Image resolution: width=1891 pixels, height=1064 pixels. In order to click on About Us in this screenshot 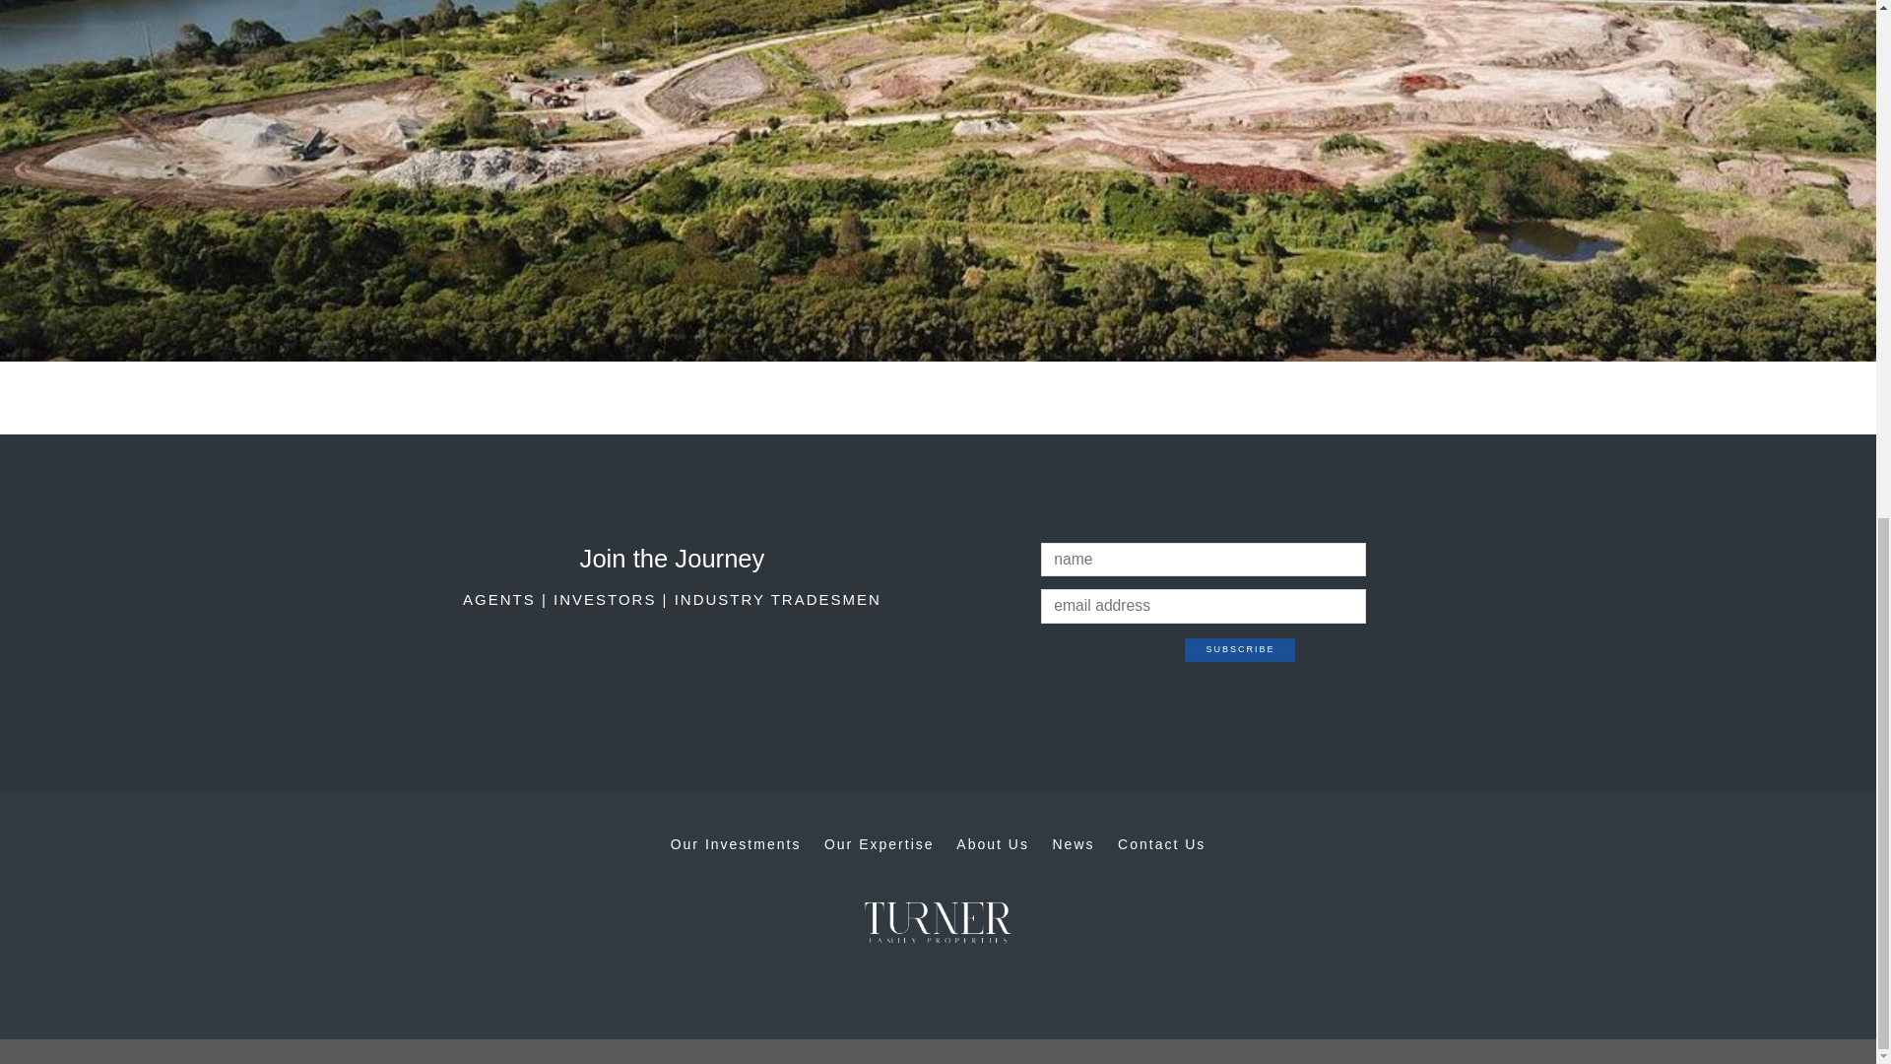, I will do `click(993, 843)`.